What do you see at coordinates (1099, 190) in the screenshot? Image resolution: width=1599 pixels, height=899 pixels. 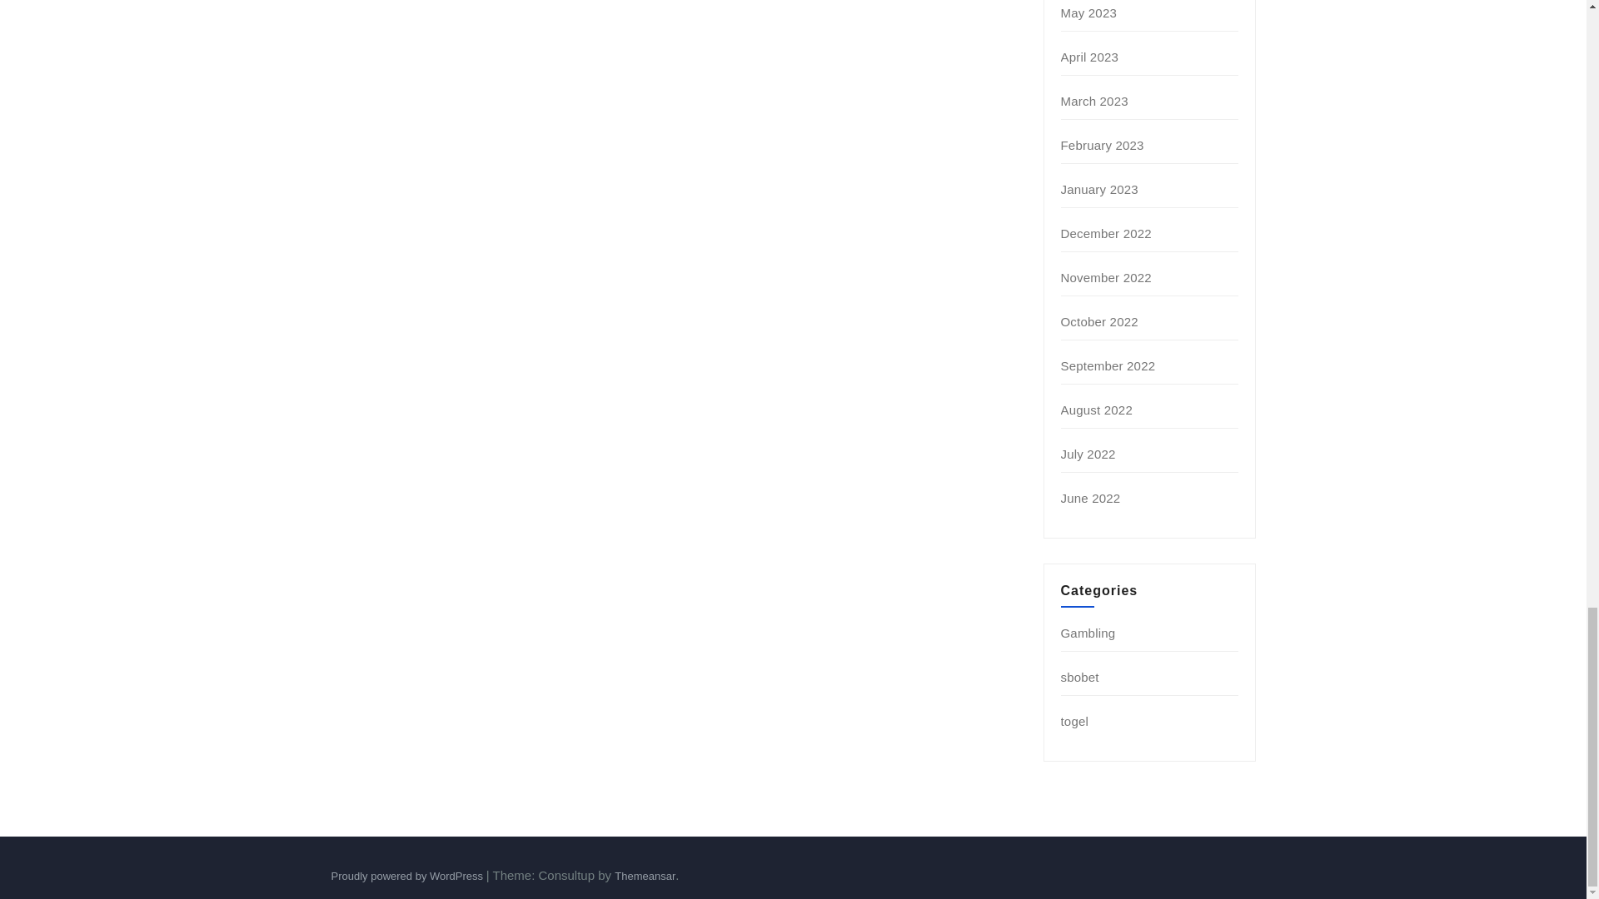 I see `January 2023` at bounding box center [1099, 190].